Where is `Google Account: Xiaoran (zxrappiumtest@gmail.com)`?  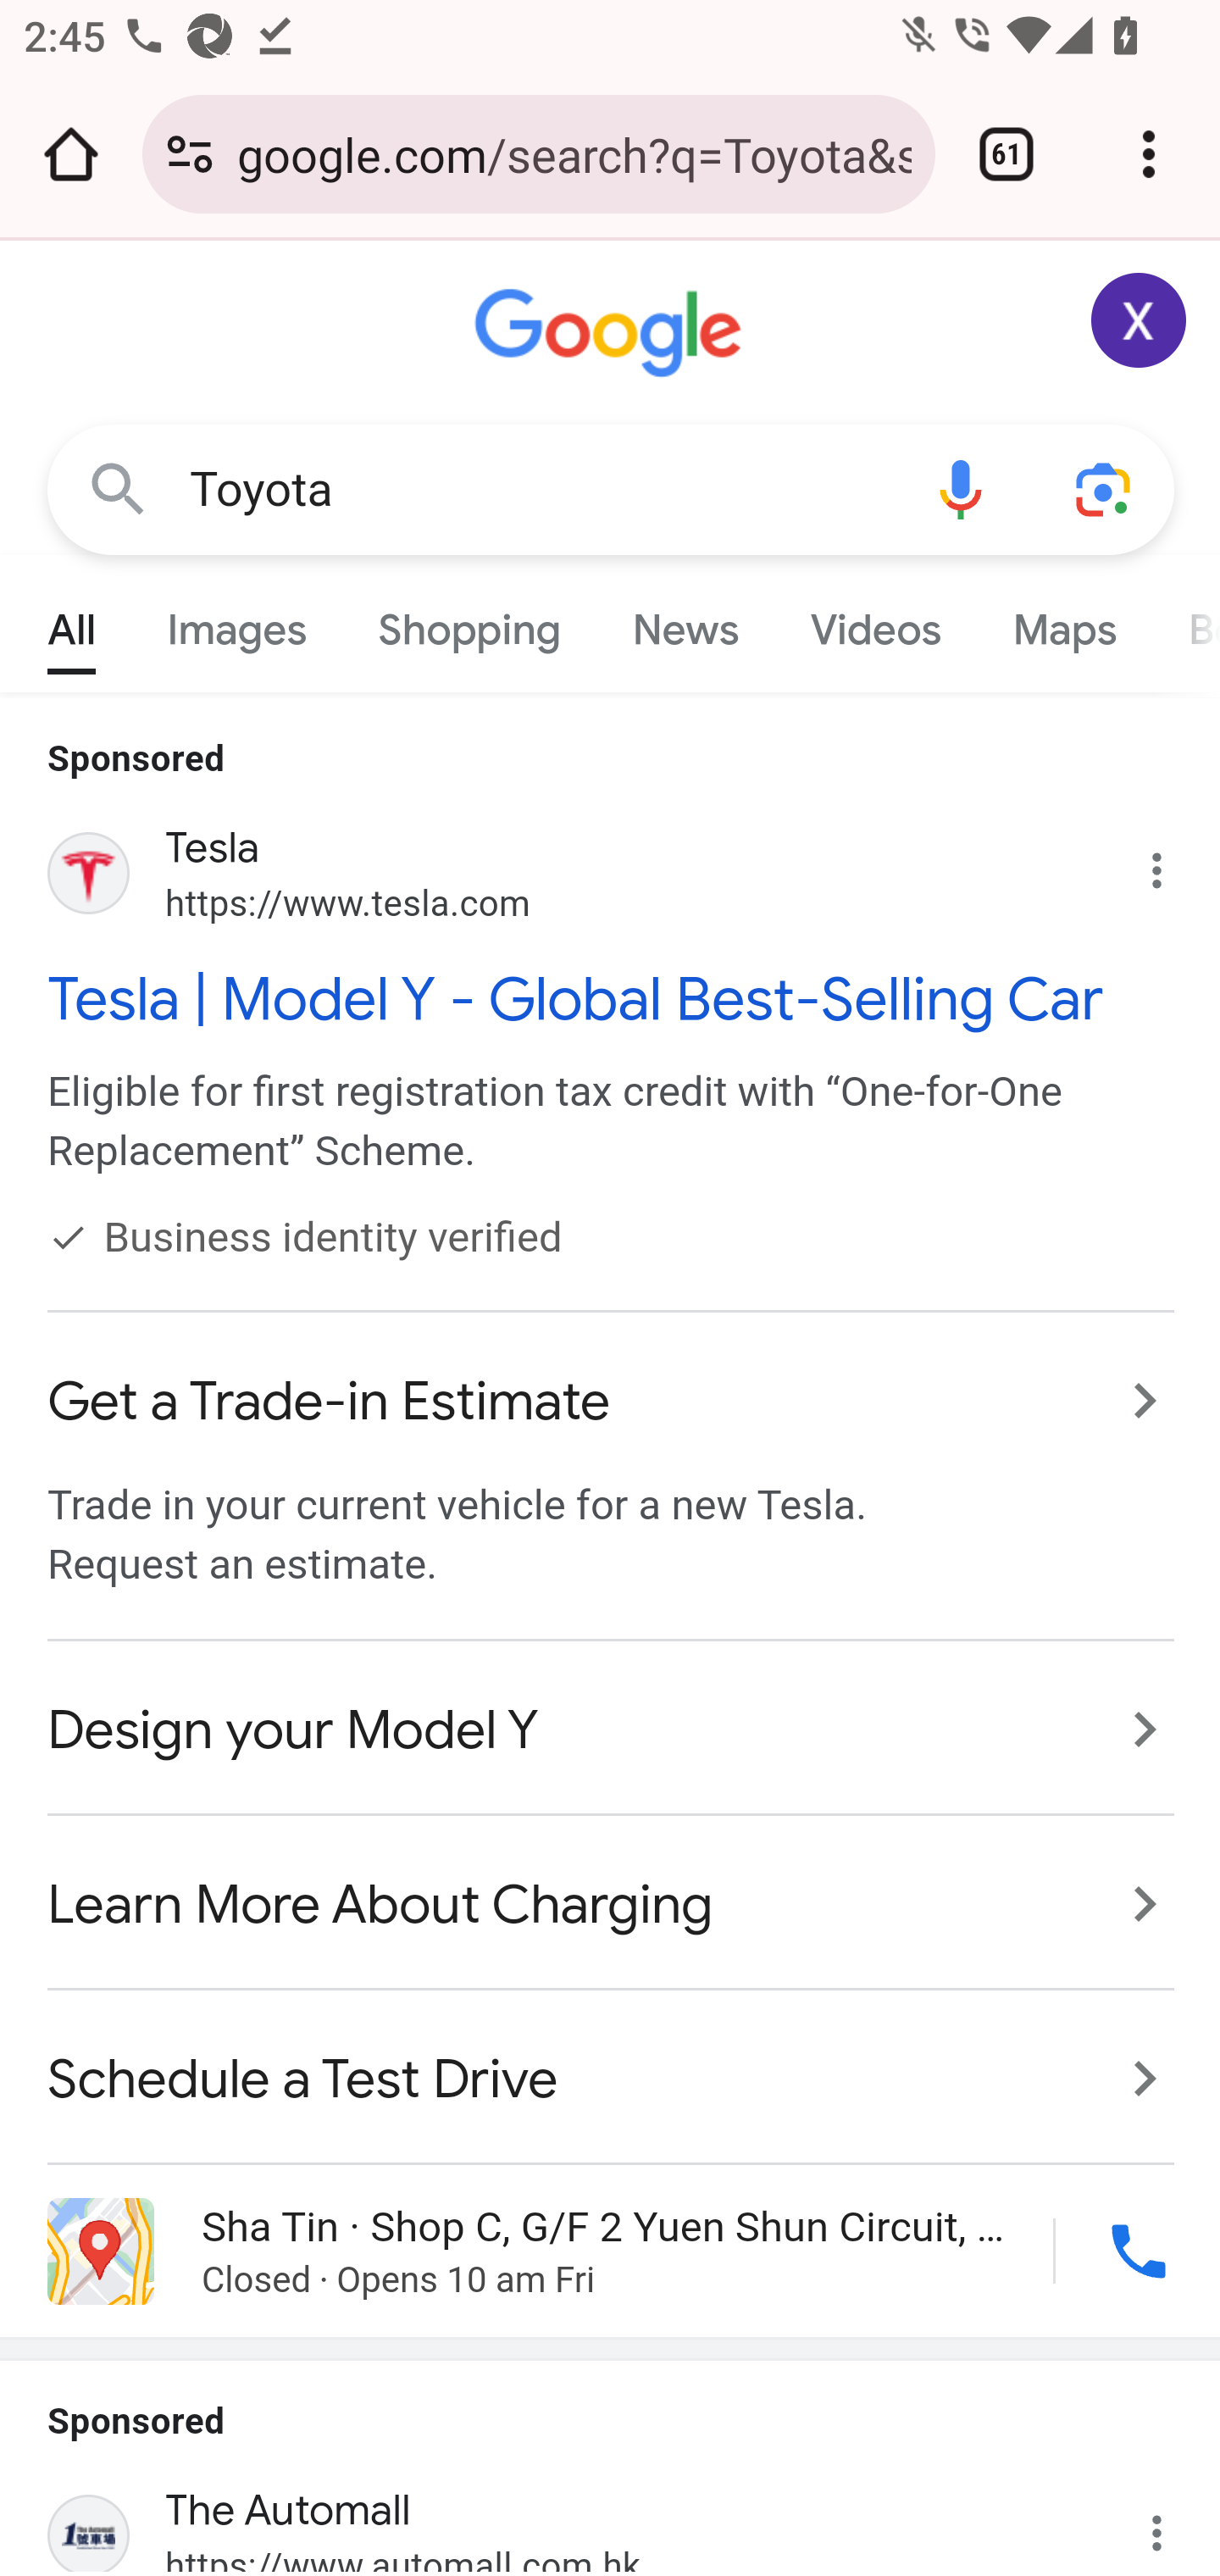 Google Account: Xiaoran (zxrappiumtest@gmail.com) is located at coordinates (1140, 320).